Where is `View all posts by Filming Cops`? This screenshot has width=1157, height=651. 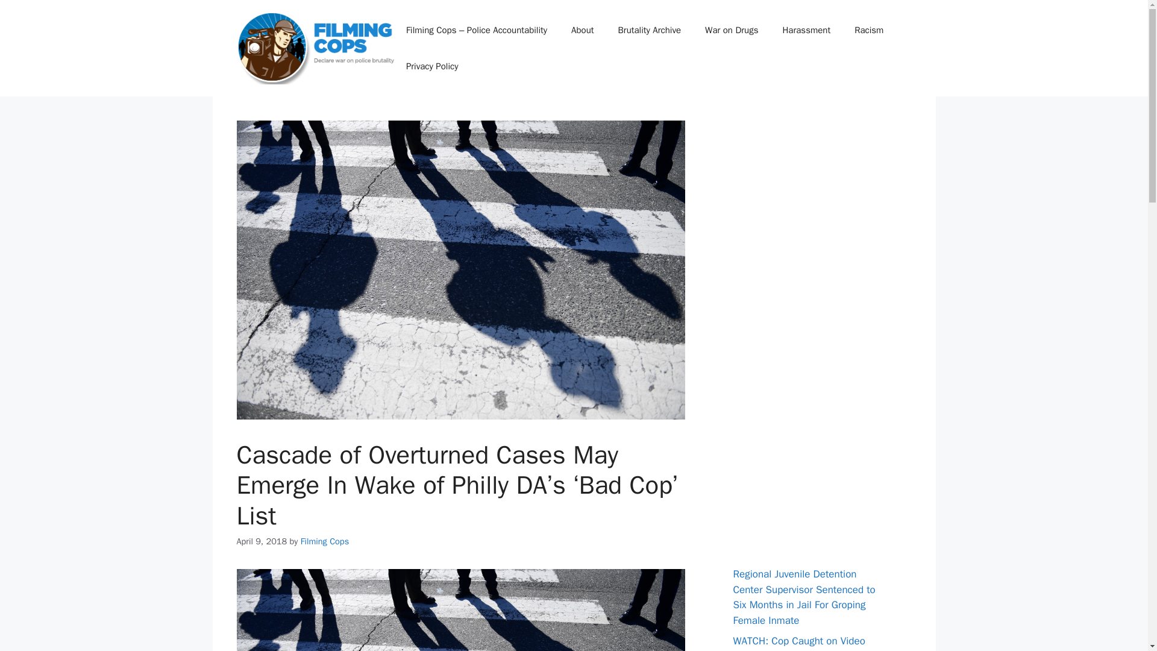
View all posts by Filming Cops is located at coordinates (325, 541).